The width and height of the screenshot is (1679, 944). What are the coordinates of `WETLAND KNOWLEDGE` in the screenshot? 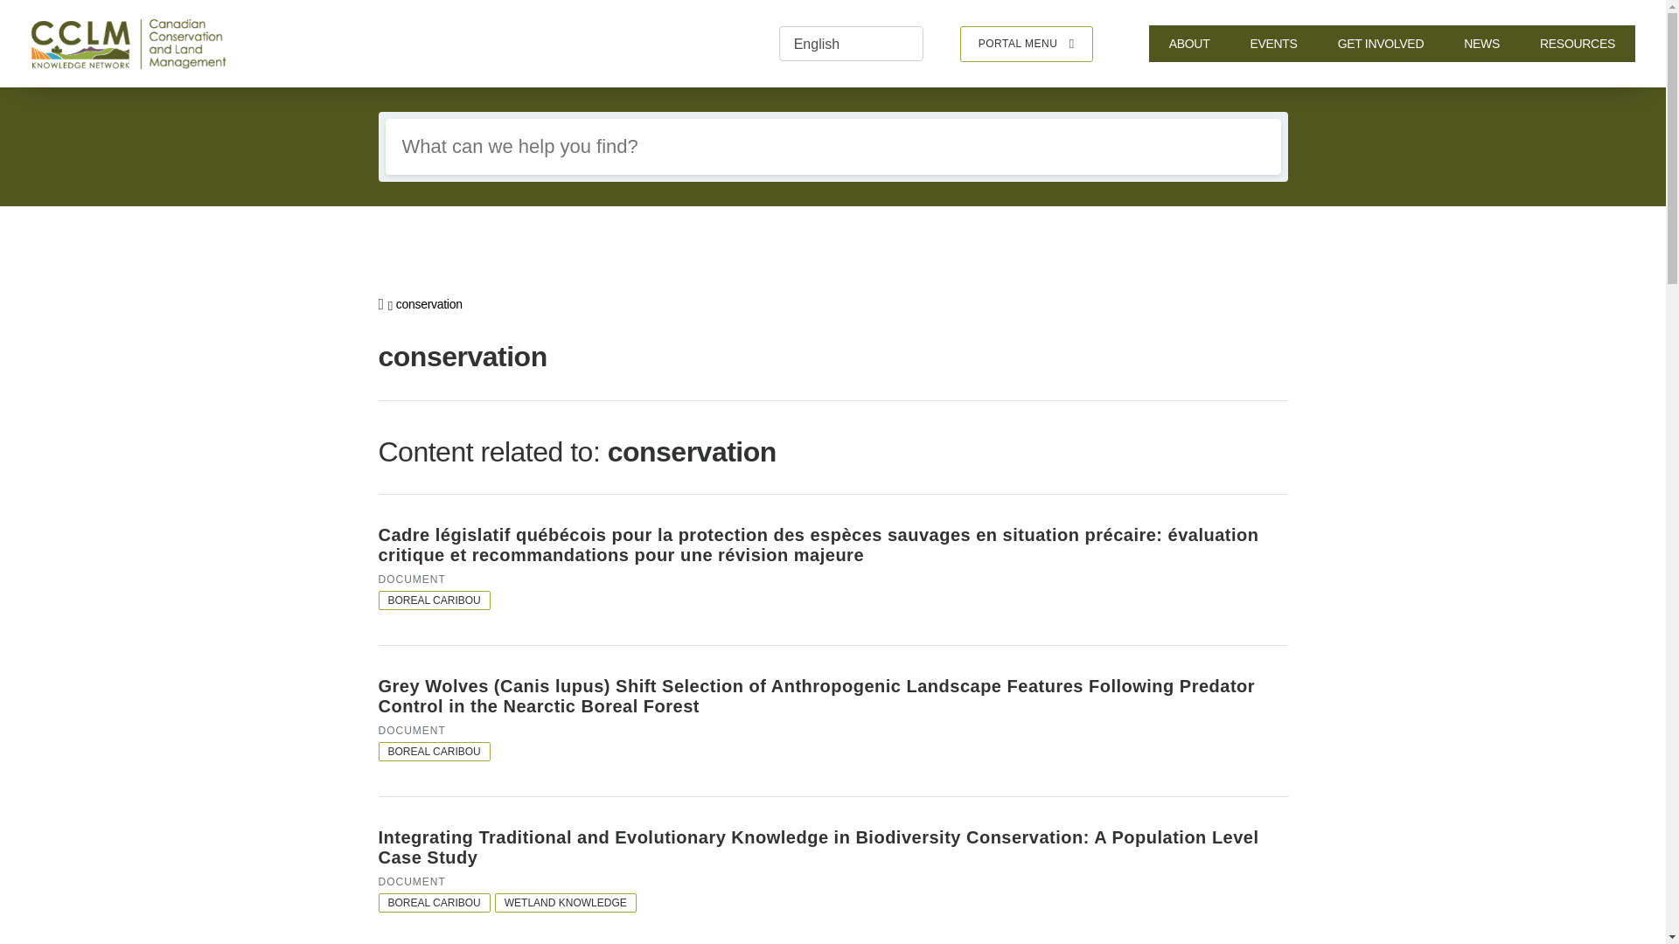 It's located at (565, 902).